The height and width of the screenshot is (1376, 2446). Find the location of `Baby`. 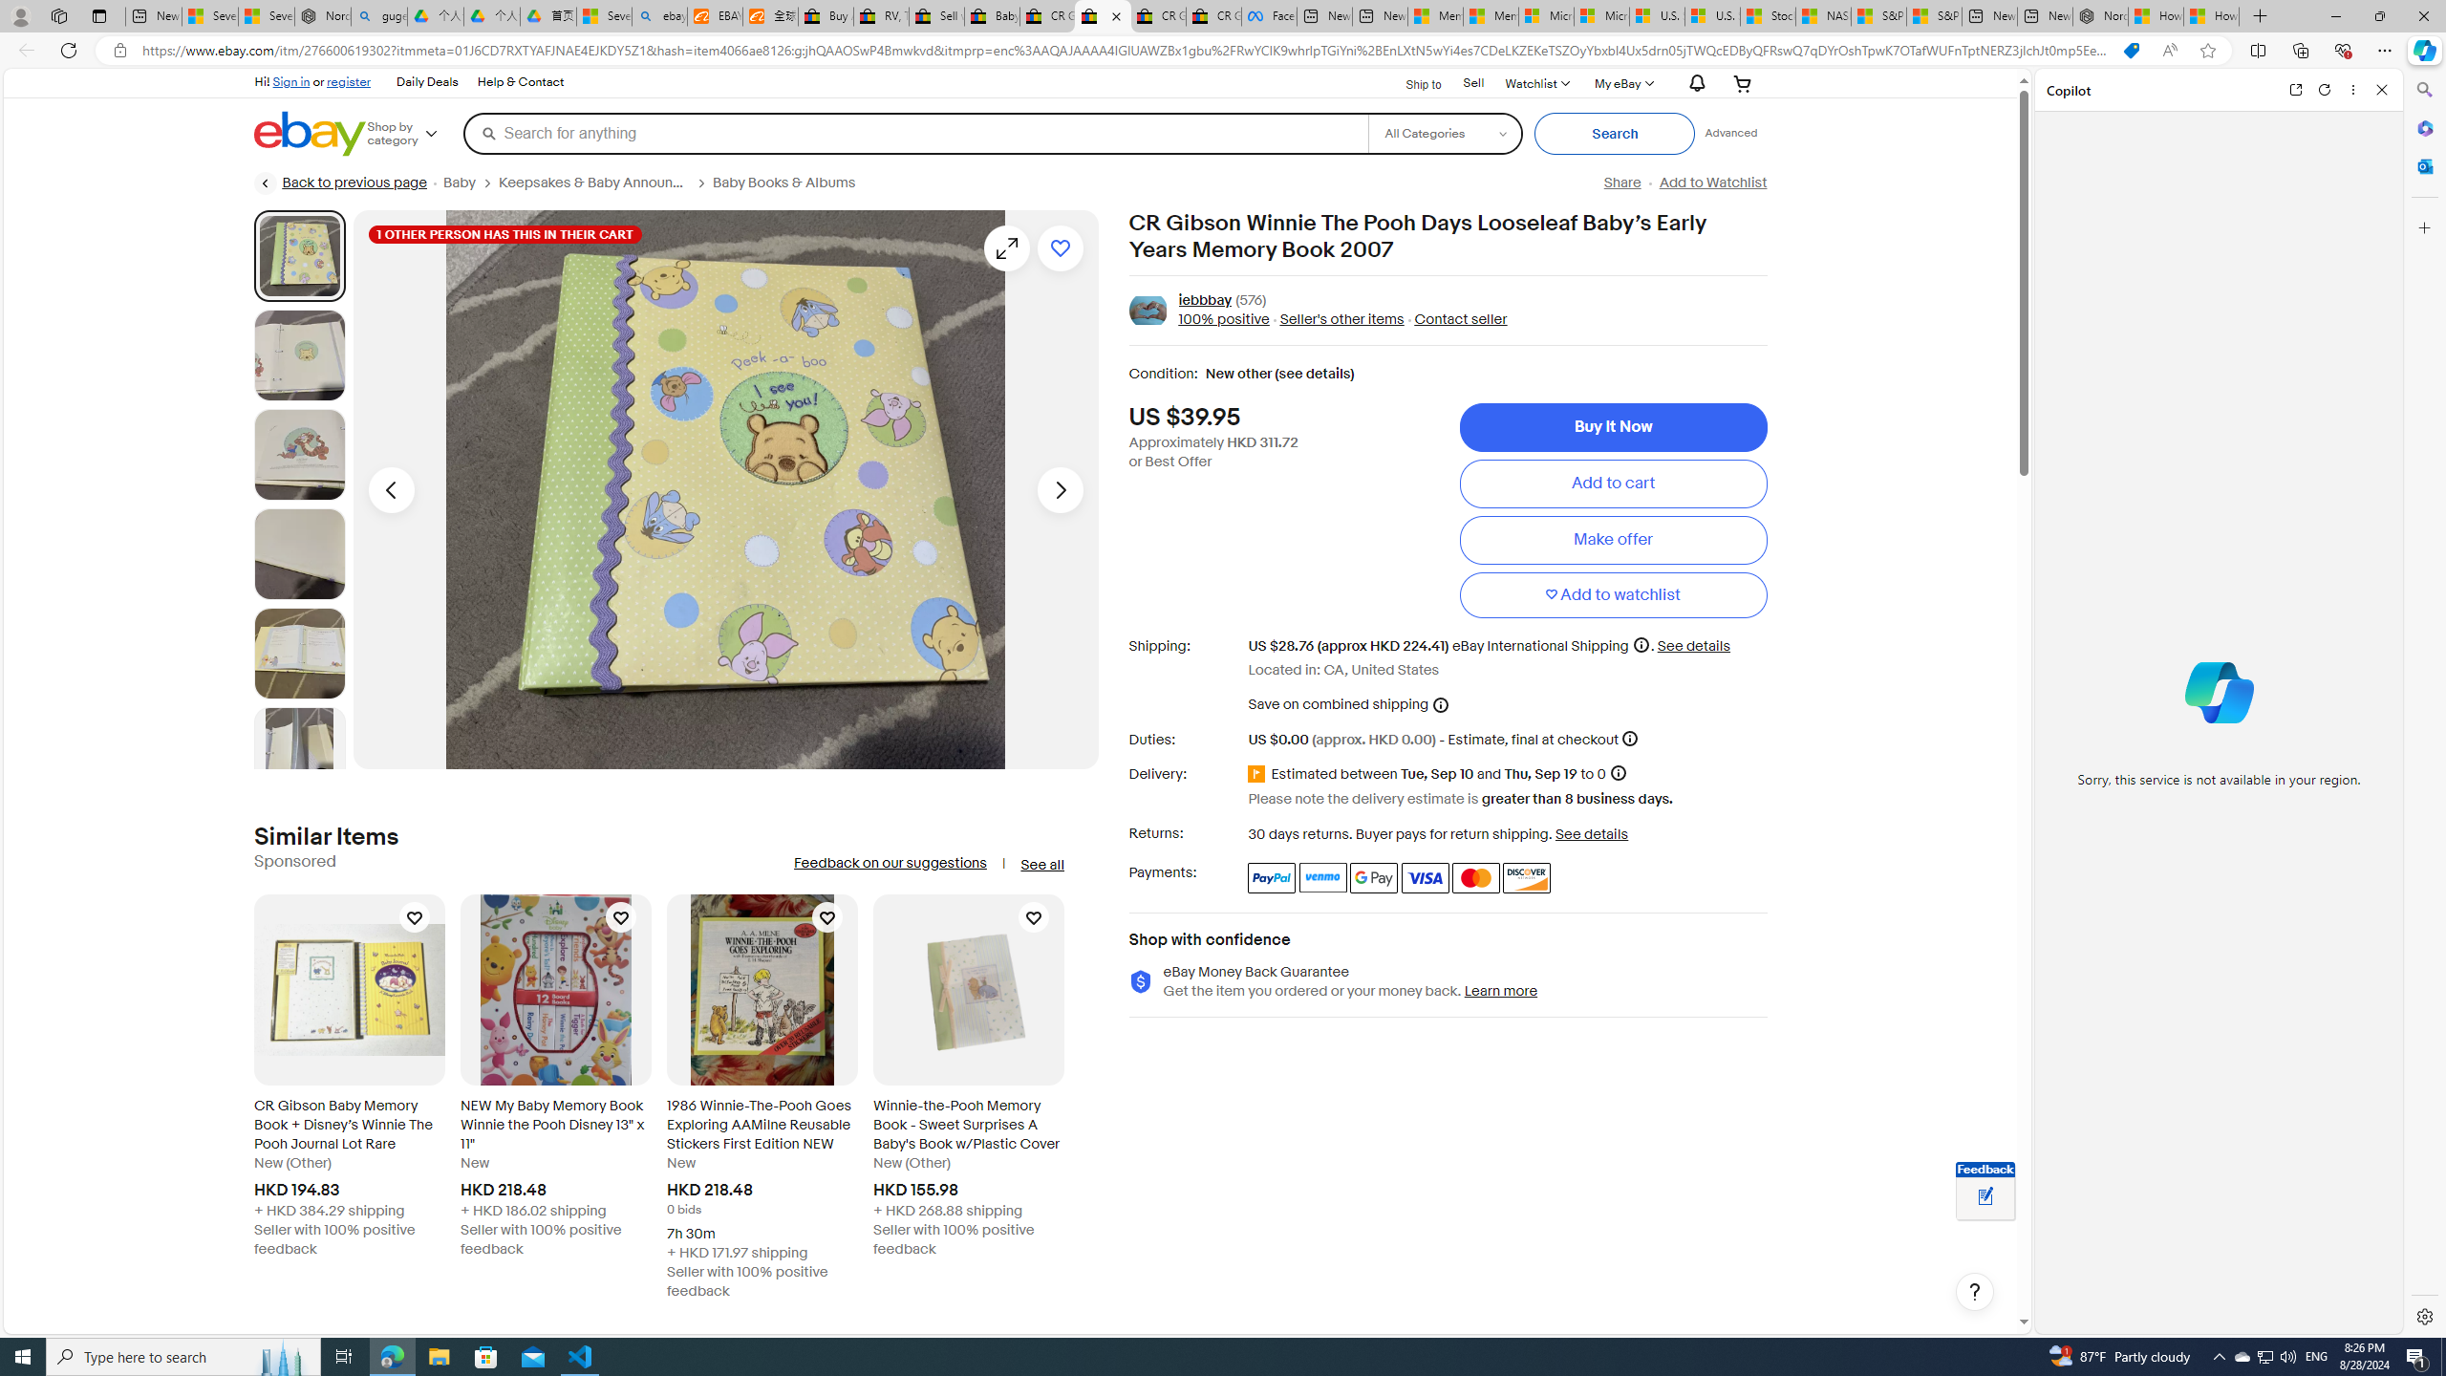

Baby is located at coordinates (460, 183).